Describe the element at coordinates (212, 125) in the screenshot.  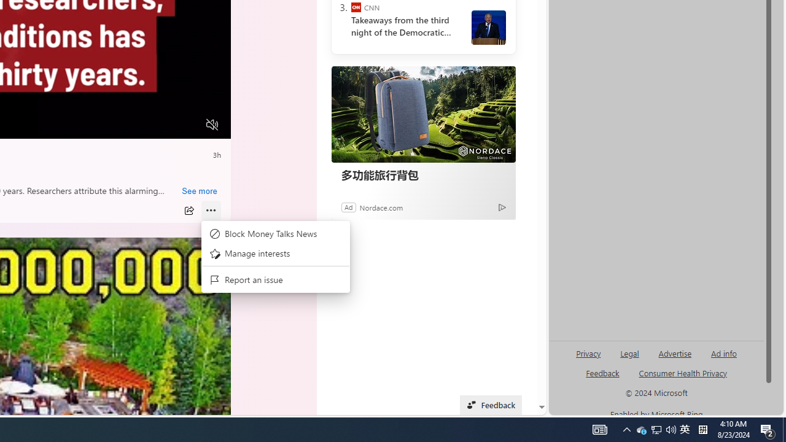
I see `Unmute` at that location.